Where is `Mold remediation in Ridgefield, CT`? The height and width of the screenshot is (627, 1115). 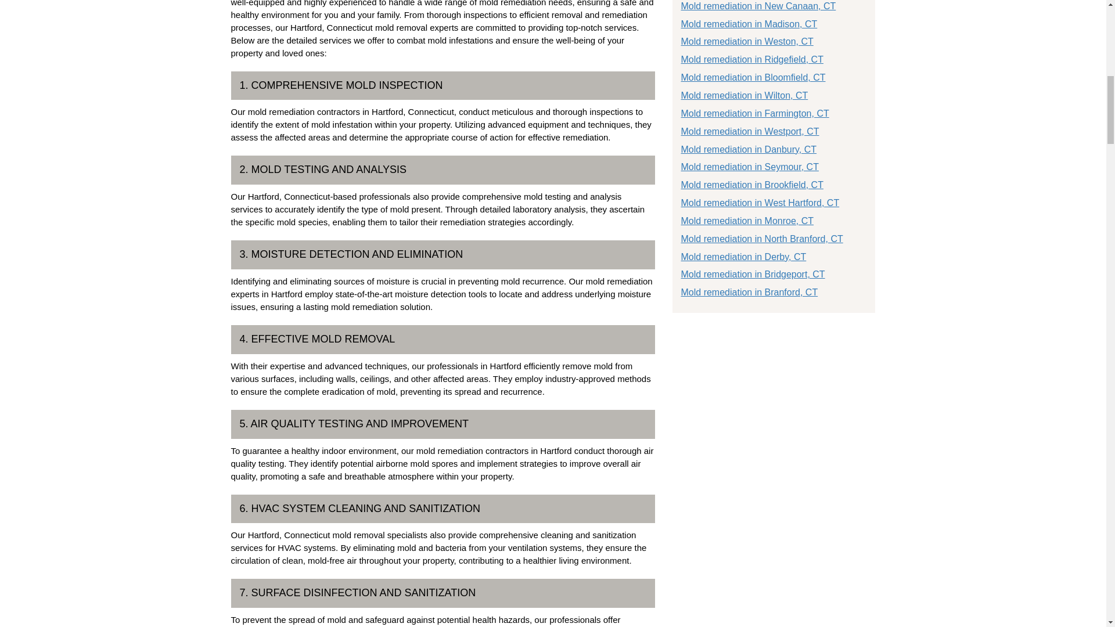
Mold remediation in Ridgefield, CT is located at coordinates (751, 59).